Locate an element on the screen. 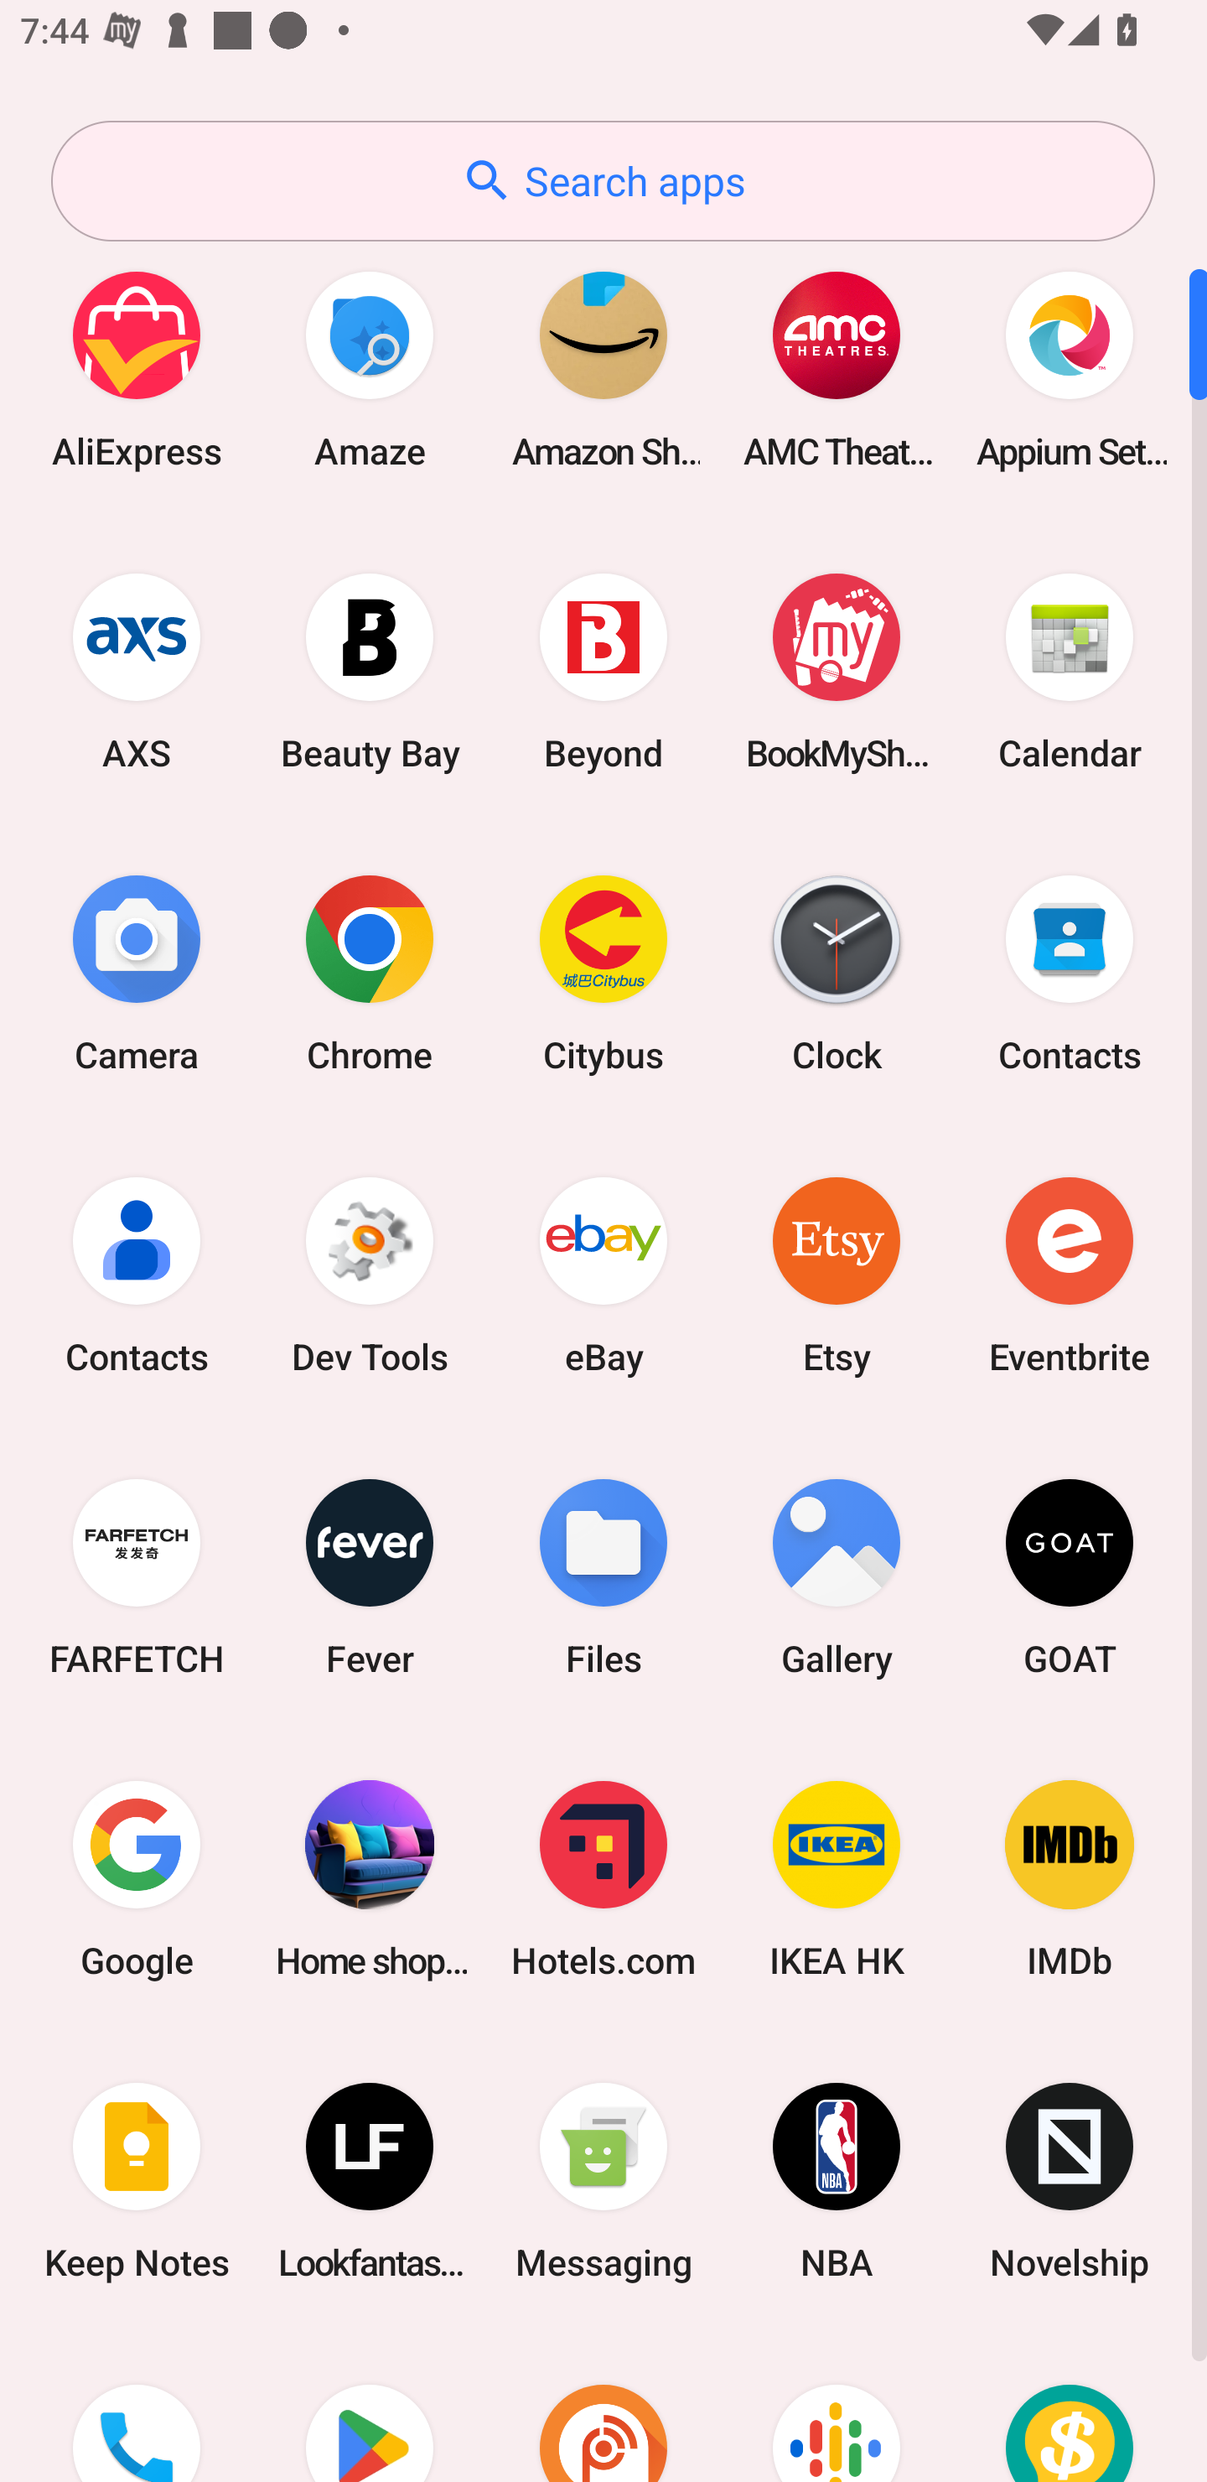 This screenshot has width=1207, height=2482. Eventbrite is located at coordinates (1070, 1275).